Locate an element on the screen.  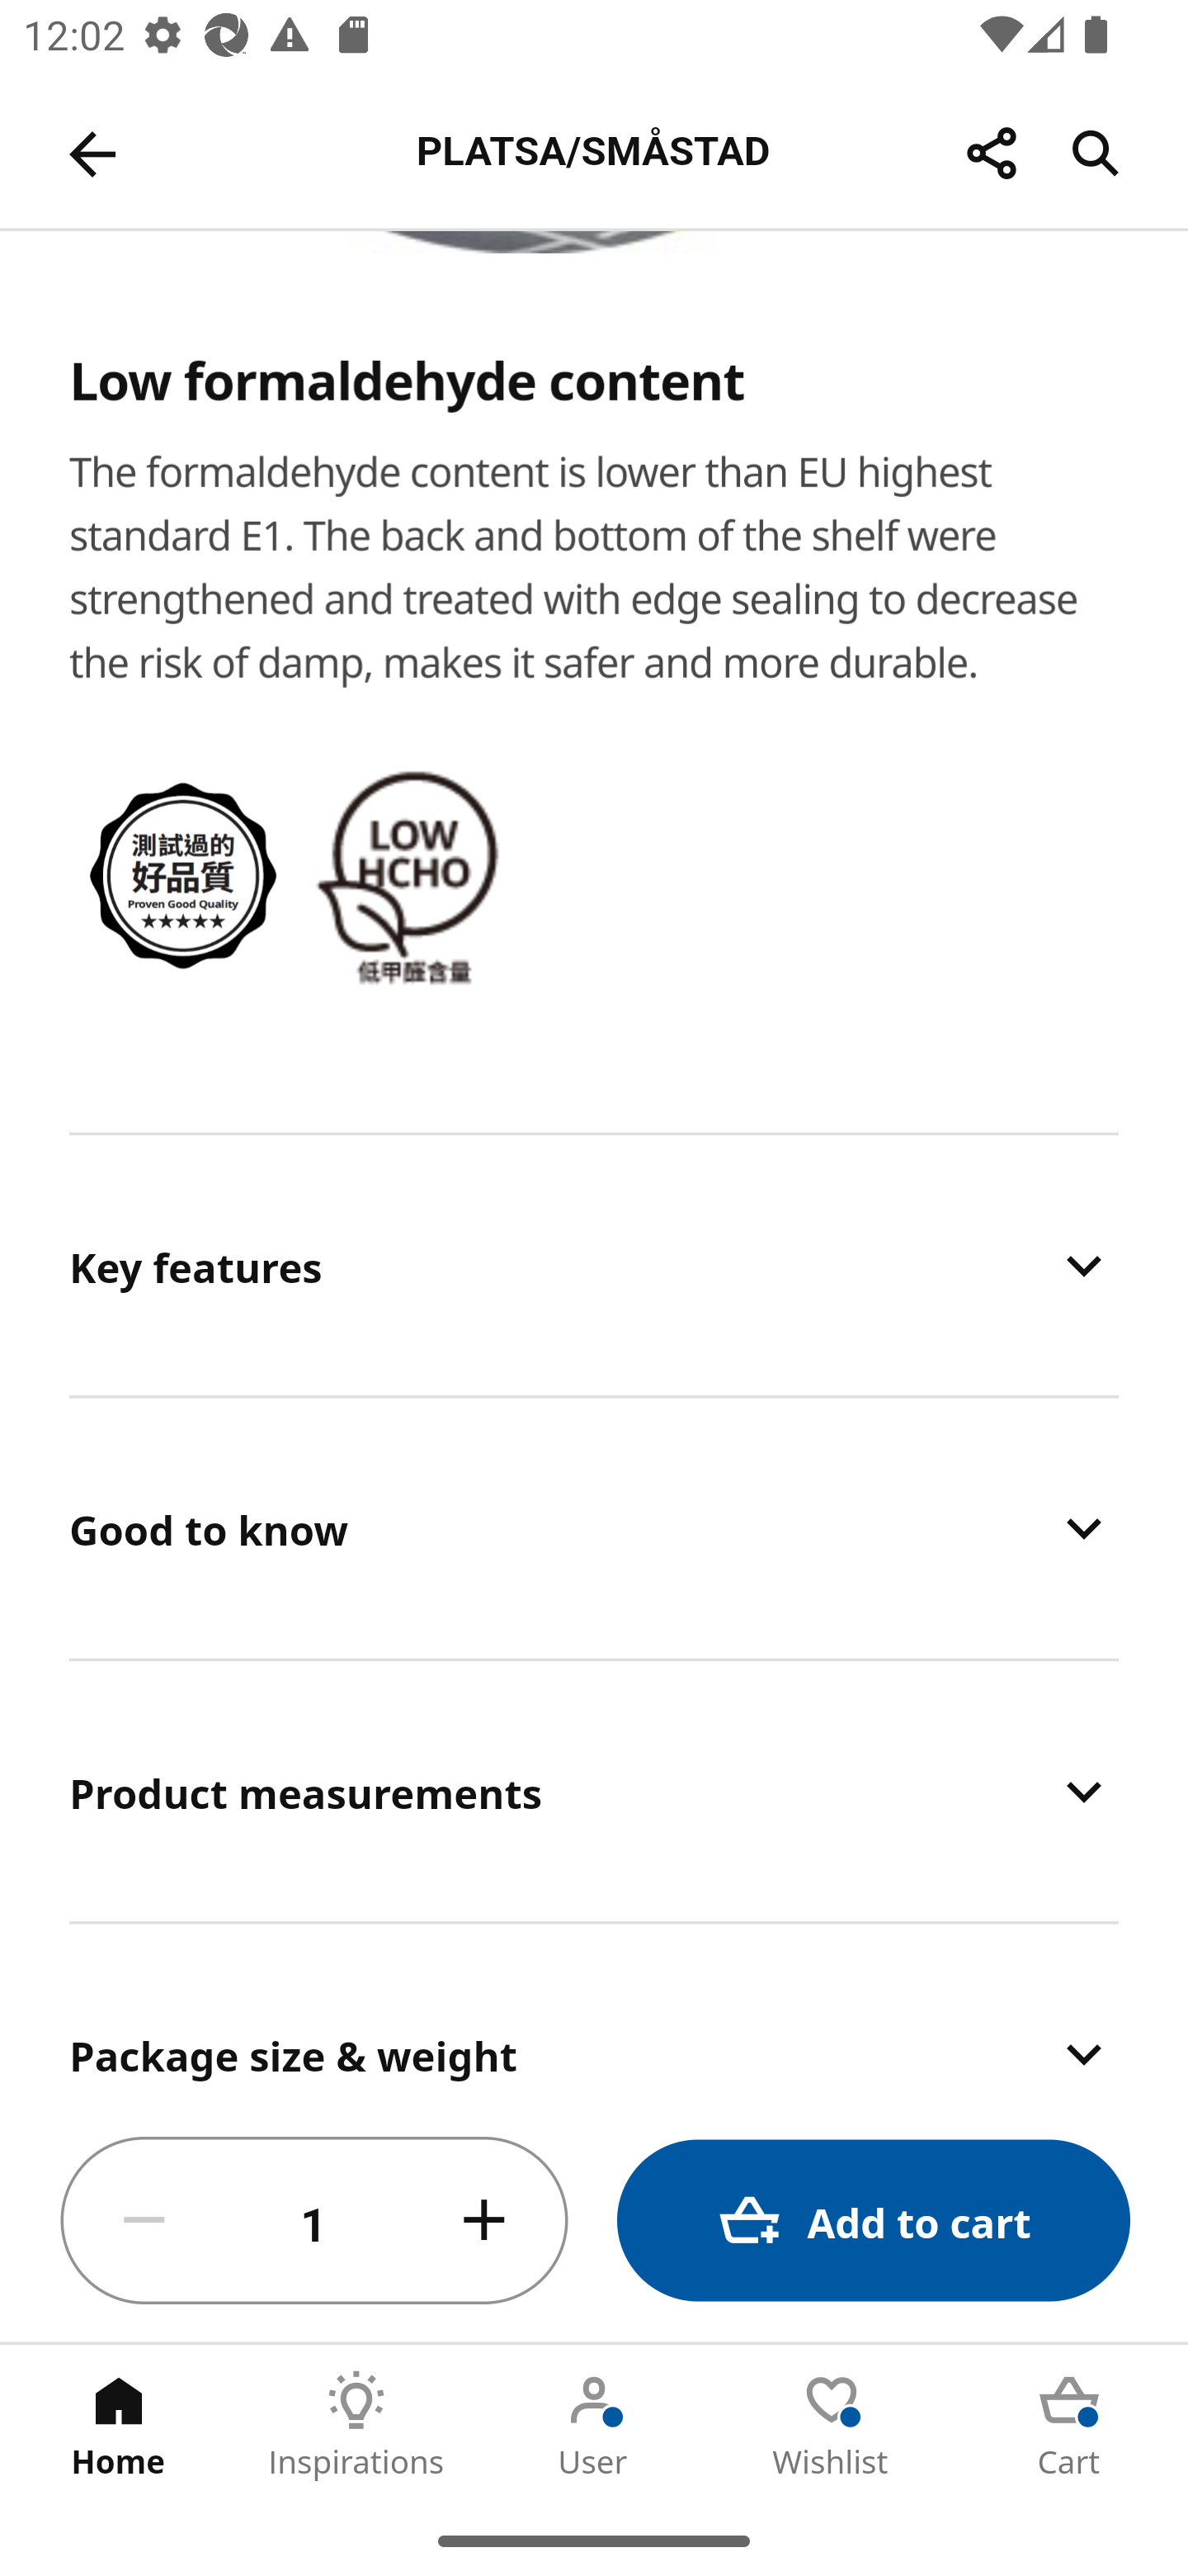
Good to know is located at coordinates (594, 1529).